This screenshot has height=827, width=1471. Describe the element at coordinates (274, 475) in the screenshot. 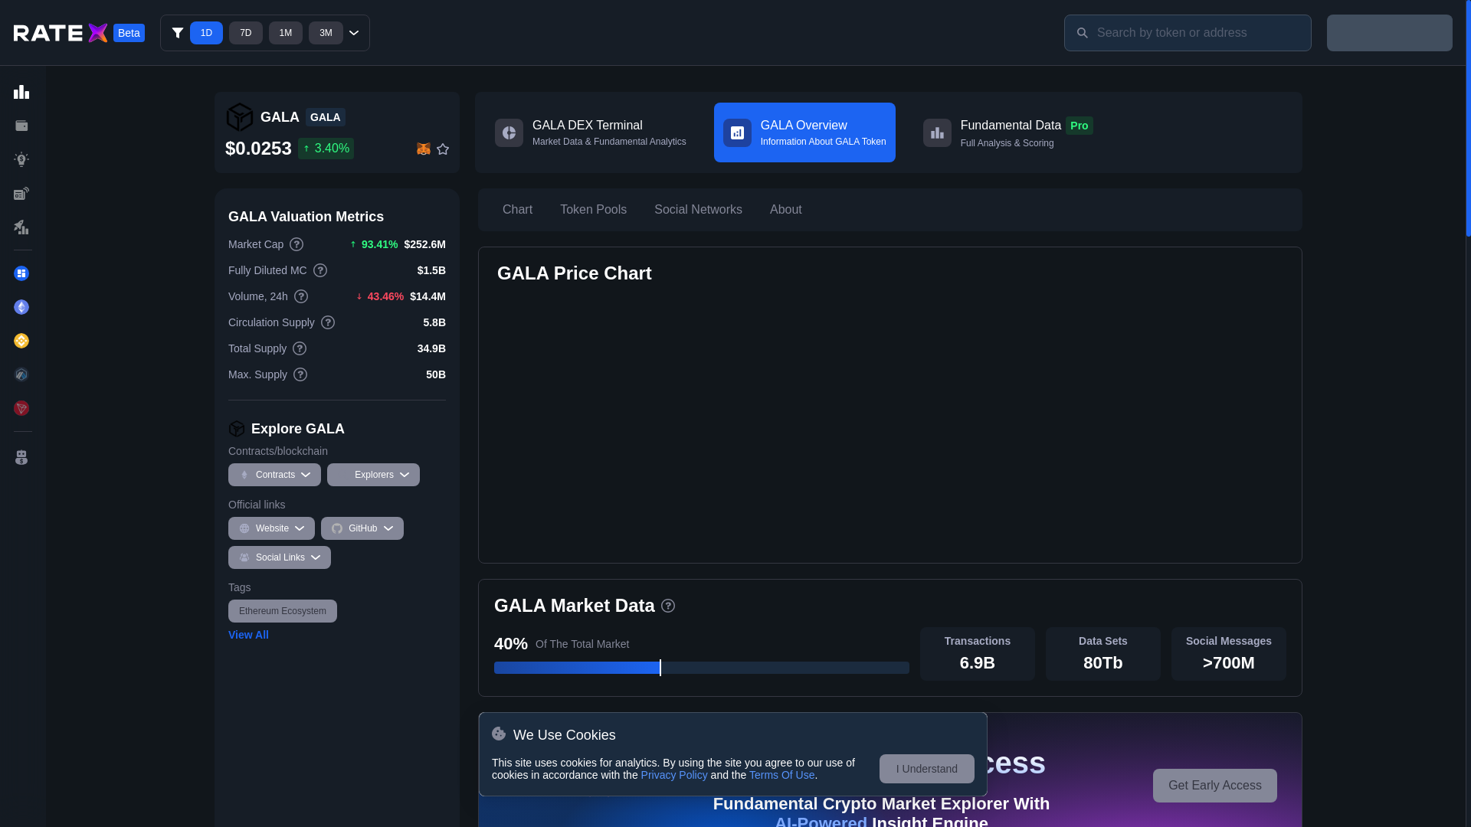

I see `Website` at that location.